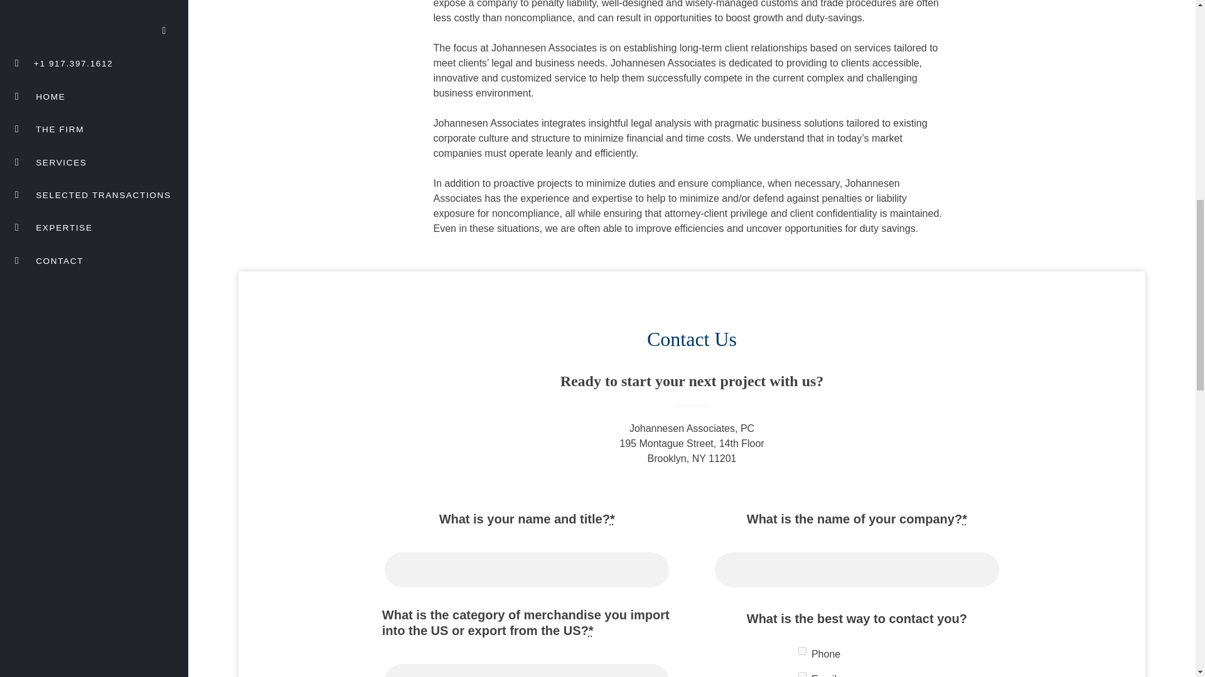  What do you see at coordinates (802, 674) in the screenshot?
I see `Email` at bounding box center [802, 674].